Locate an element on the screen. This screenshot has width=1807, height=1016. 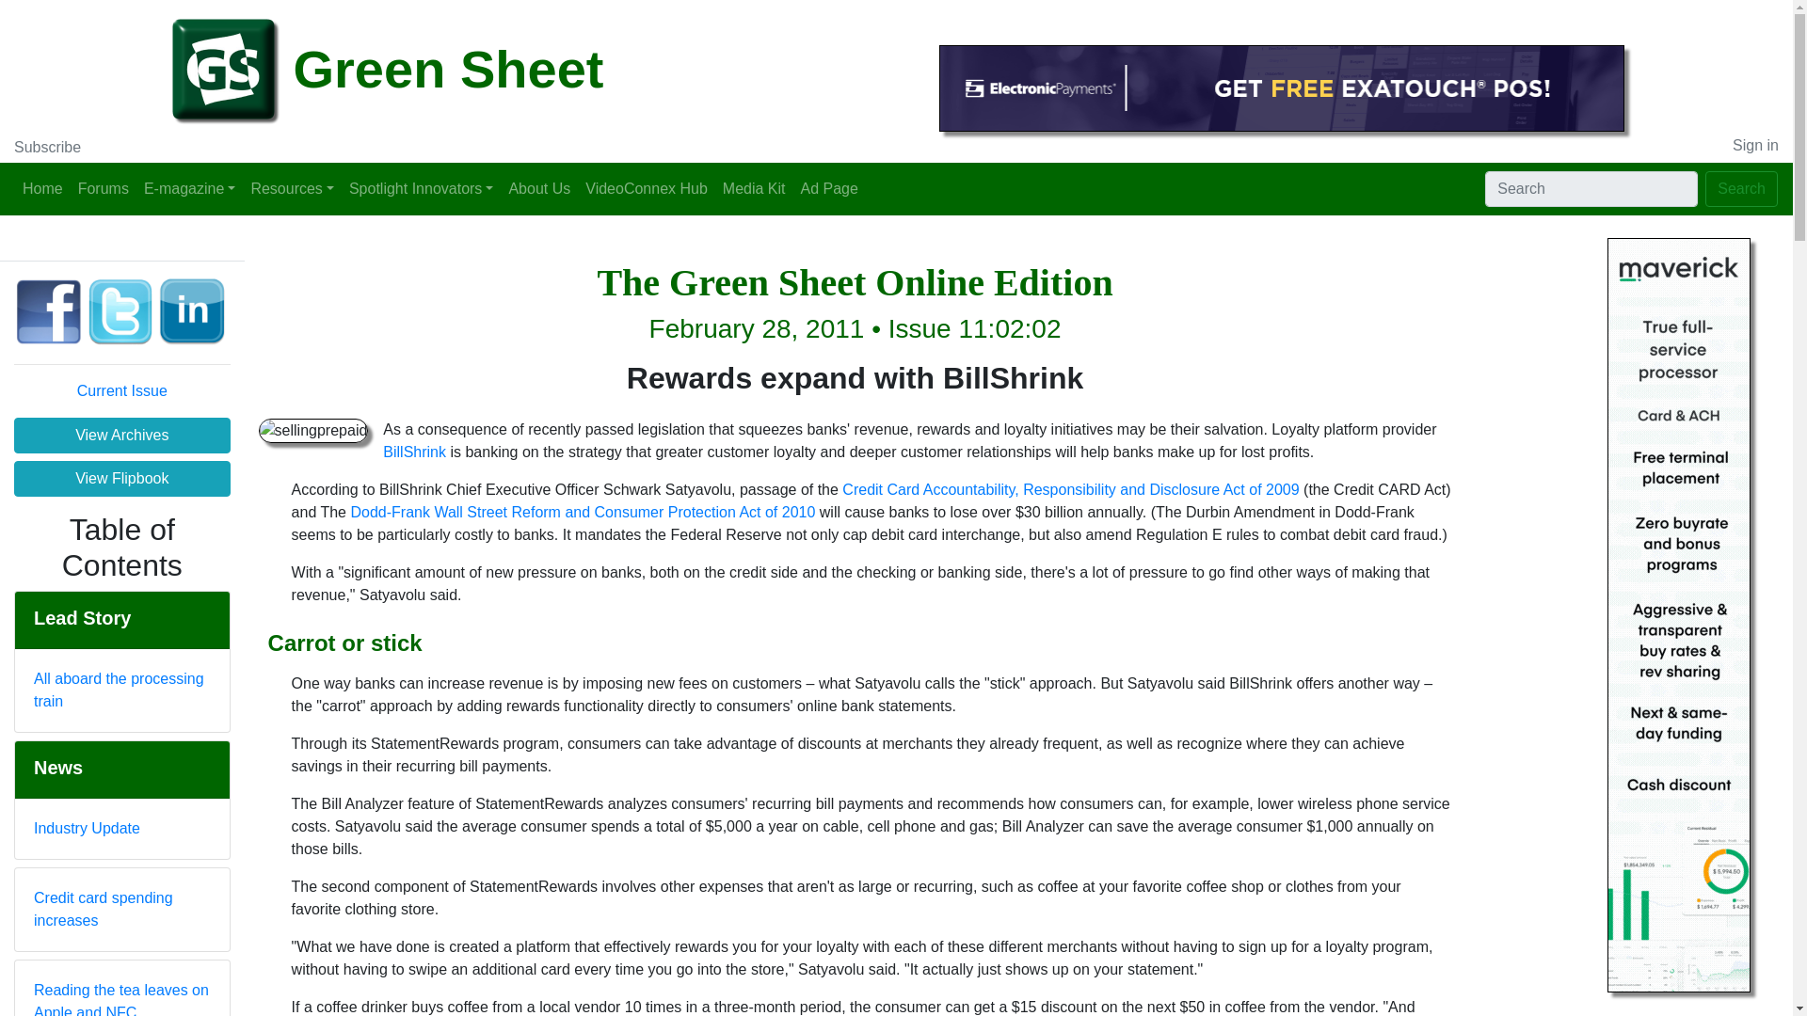
Ad Page is located at coordinates (828, 189).